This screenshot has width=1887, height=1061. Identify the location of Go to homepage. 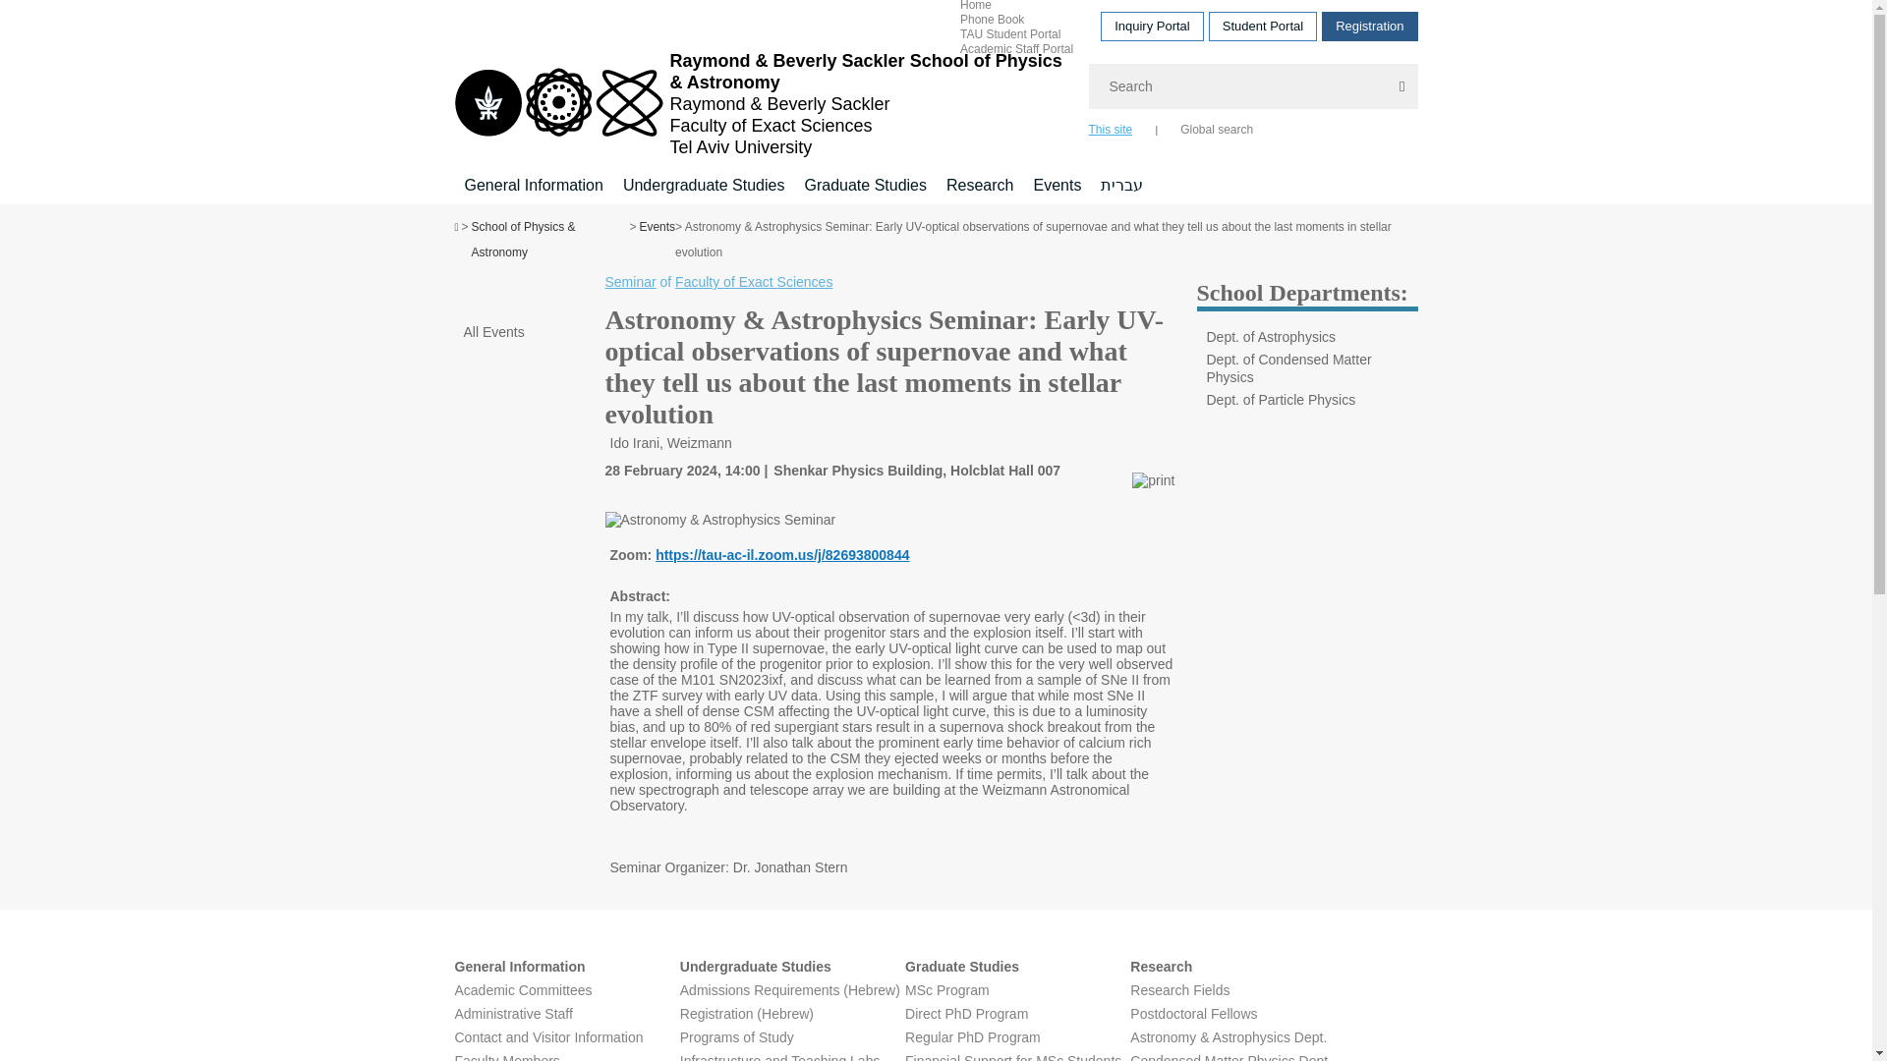
(761, 103).